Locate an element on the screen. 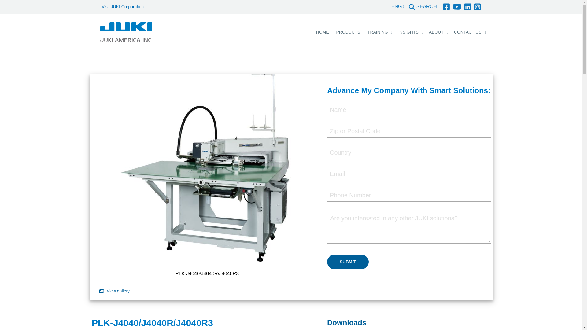 The width and height of the screenshot is (587, 330). TRAINING is located at coordinates (378, 32).